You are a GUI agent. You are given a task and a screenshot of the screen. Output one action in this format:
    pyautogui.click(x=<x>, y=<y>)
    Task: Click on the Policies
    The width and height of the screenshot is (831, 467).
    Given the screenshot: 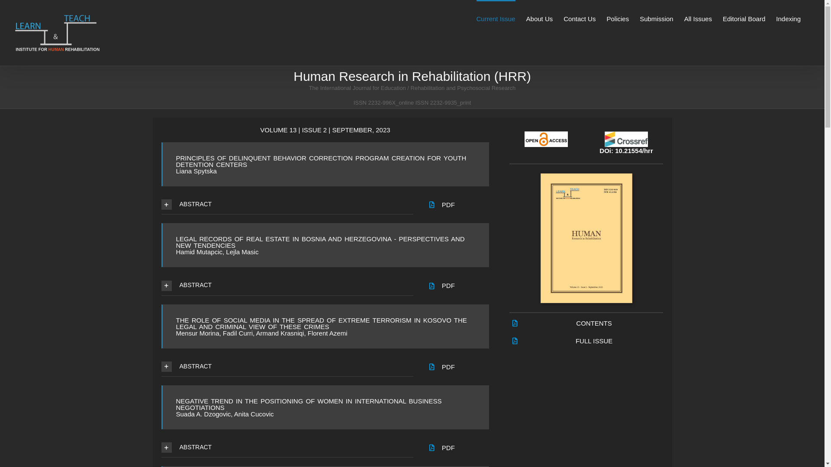 What is the action you would take?
    pyautogui.click(x=618, y=18)
    